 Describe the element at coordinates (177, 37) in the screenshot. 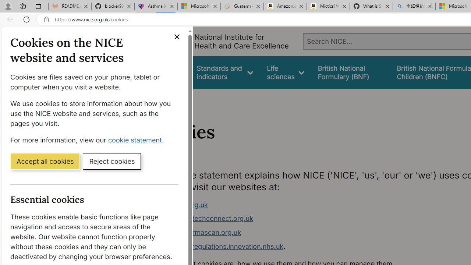

I see `Close cookie banner` at that location.